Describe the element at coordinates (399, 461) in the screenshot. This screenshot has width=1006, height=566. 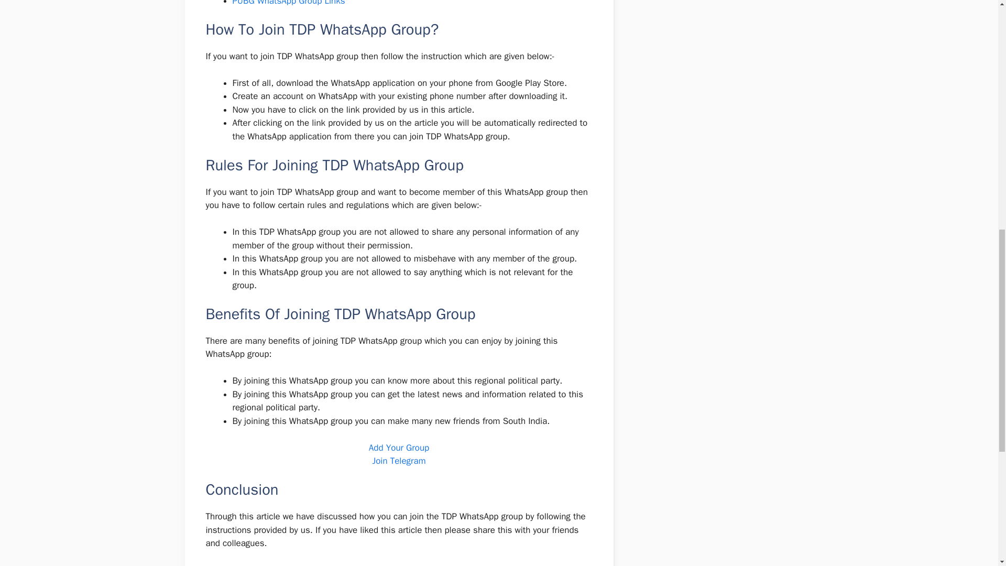
I see `Join Telegram` at that location.